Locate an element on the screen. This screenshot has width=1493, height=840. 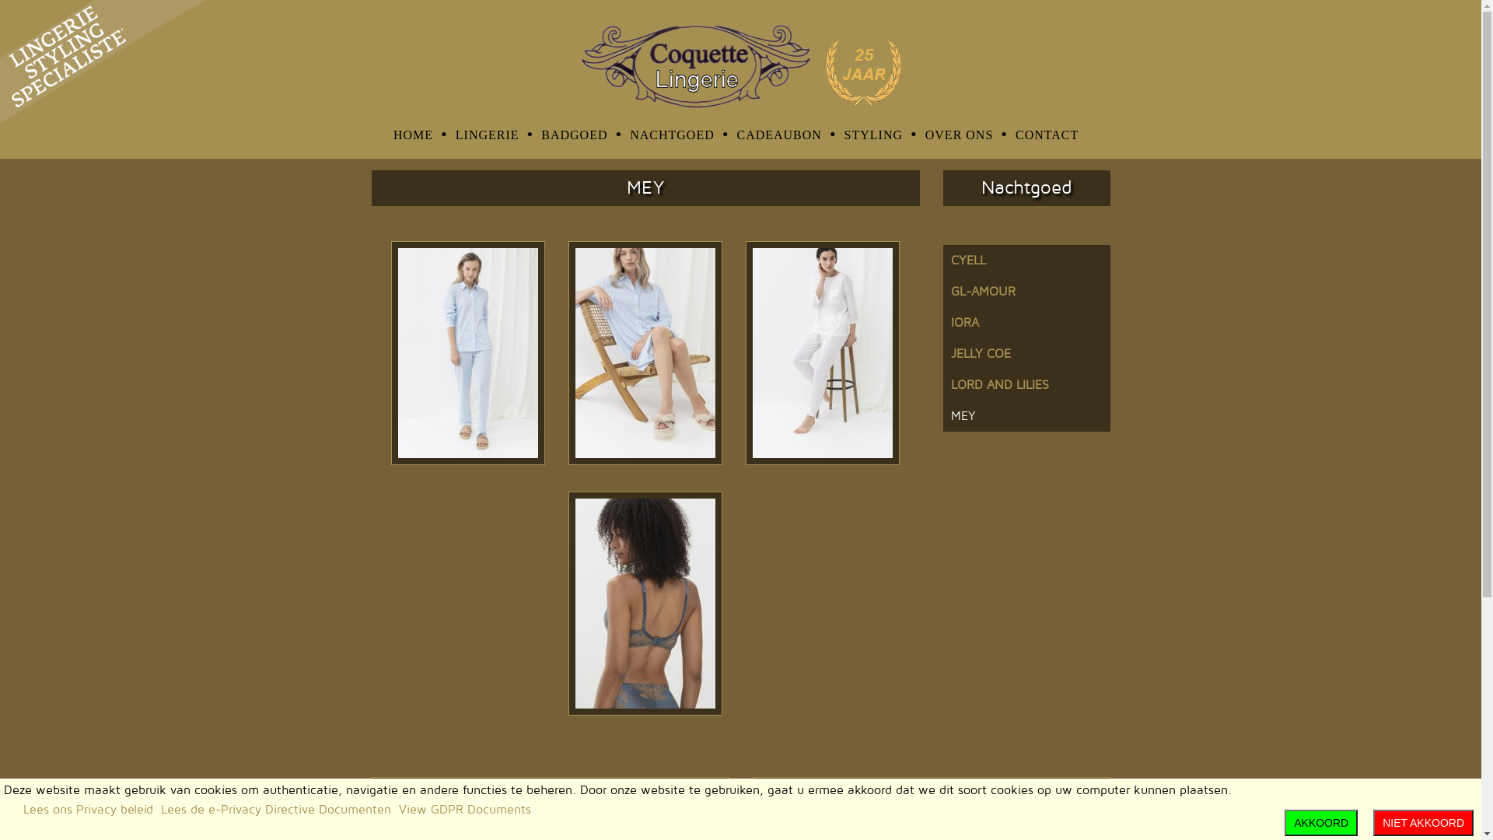
Lees ons Privacy beleid is located at coordinates (89, 810).